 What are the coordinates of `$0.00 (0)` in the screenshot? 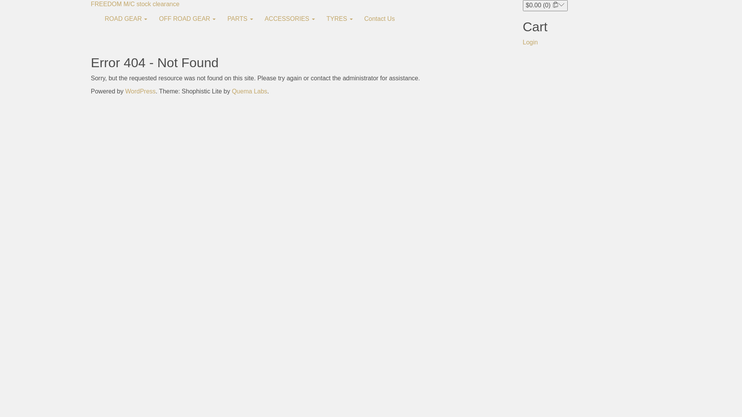 It's located at (545, 5).